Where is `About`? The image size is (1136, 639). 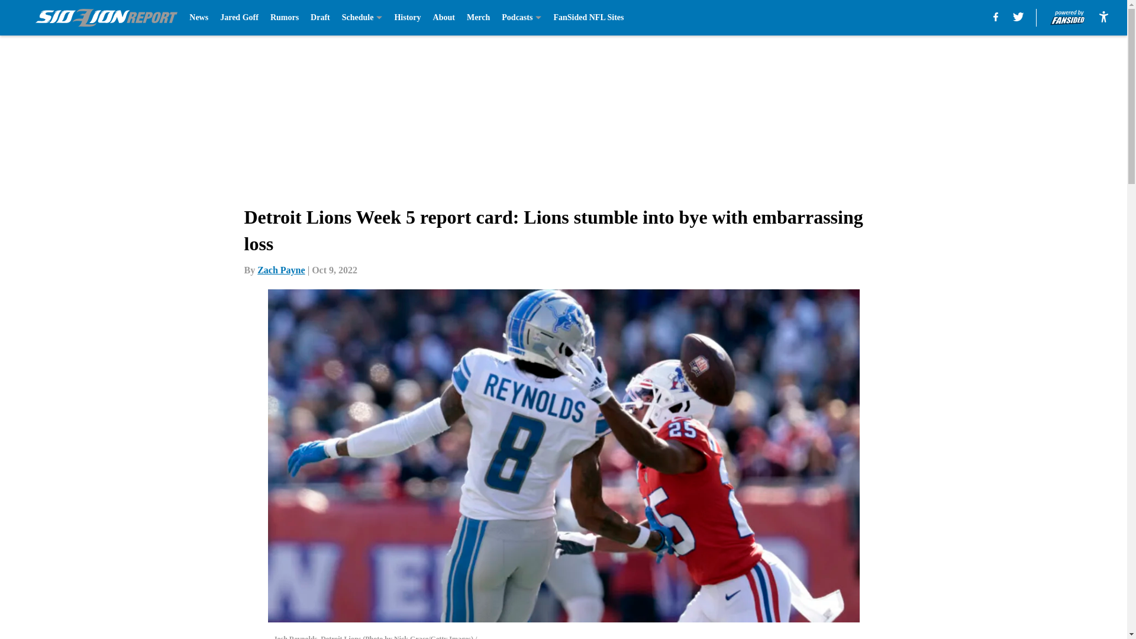
About is located at coordinates (444, 18).